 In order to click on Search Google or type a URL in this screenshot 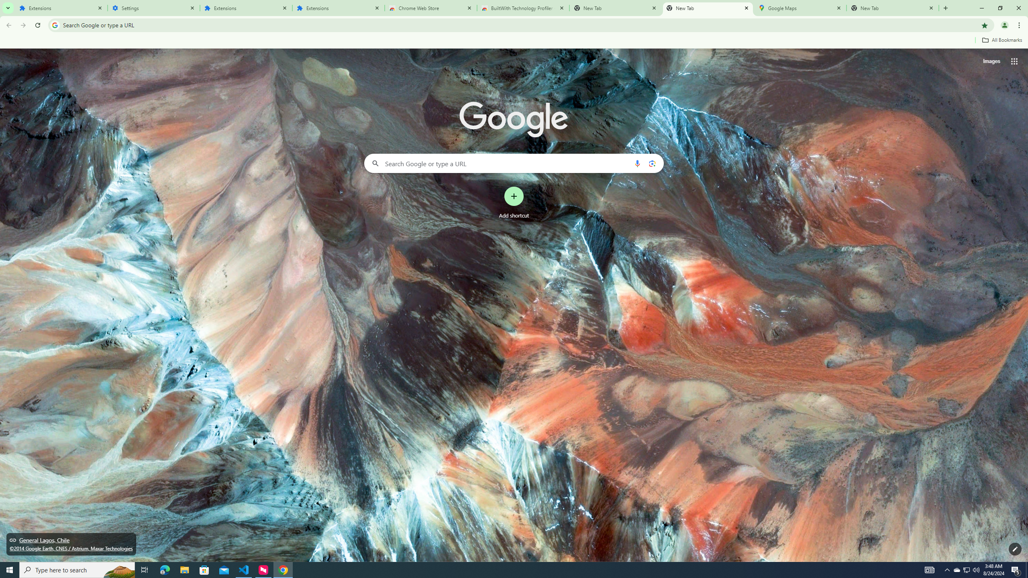, I will do `click(514, 163)`.